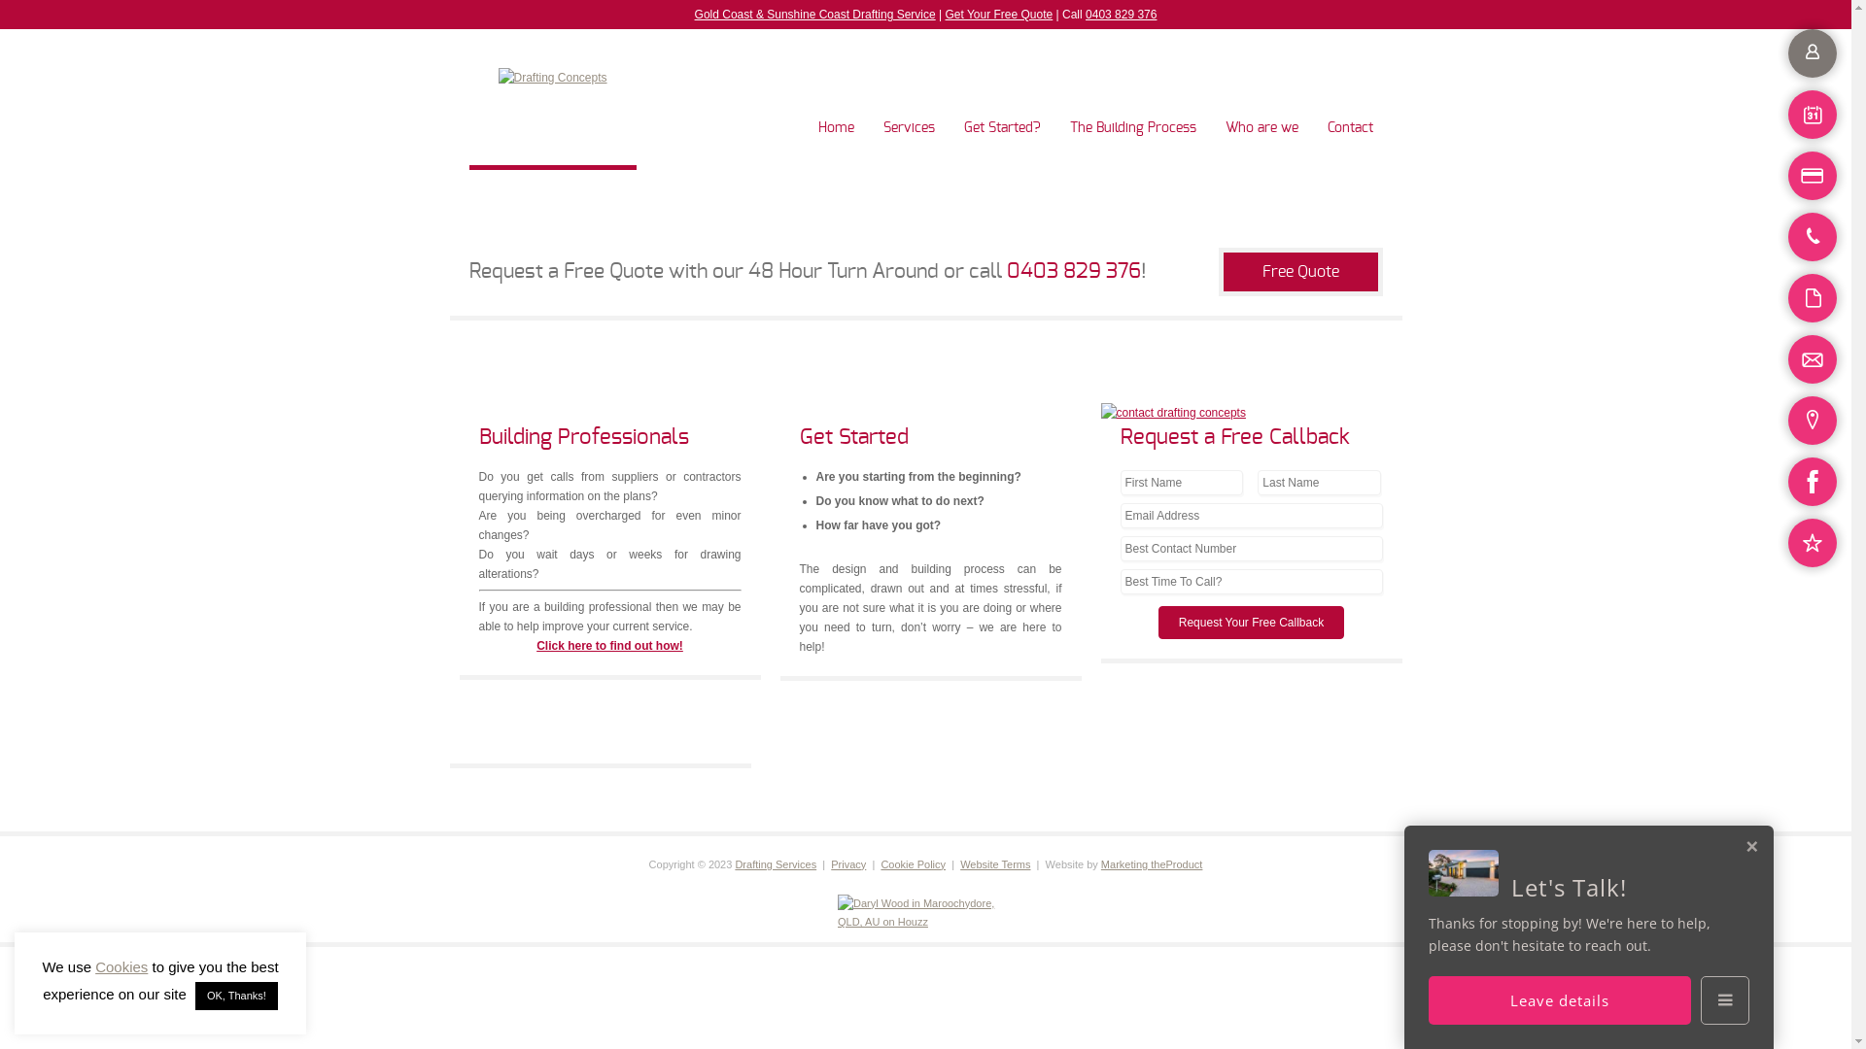 This screenshot has width=1866, height=1049. I want to click on Cookies, so click(121, 967).